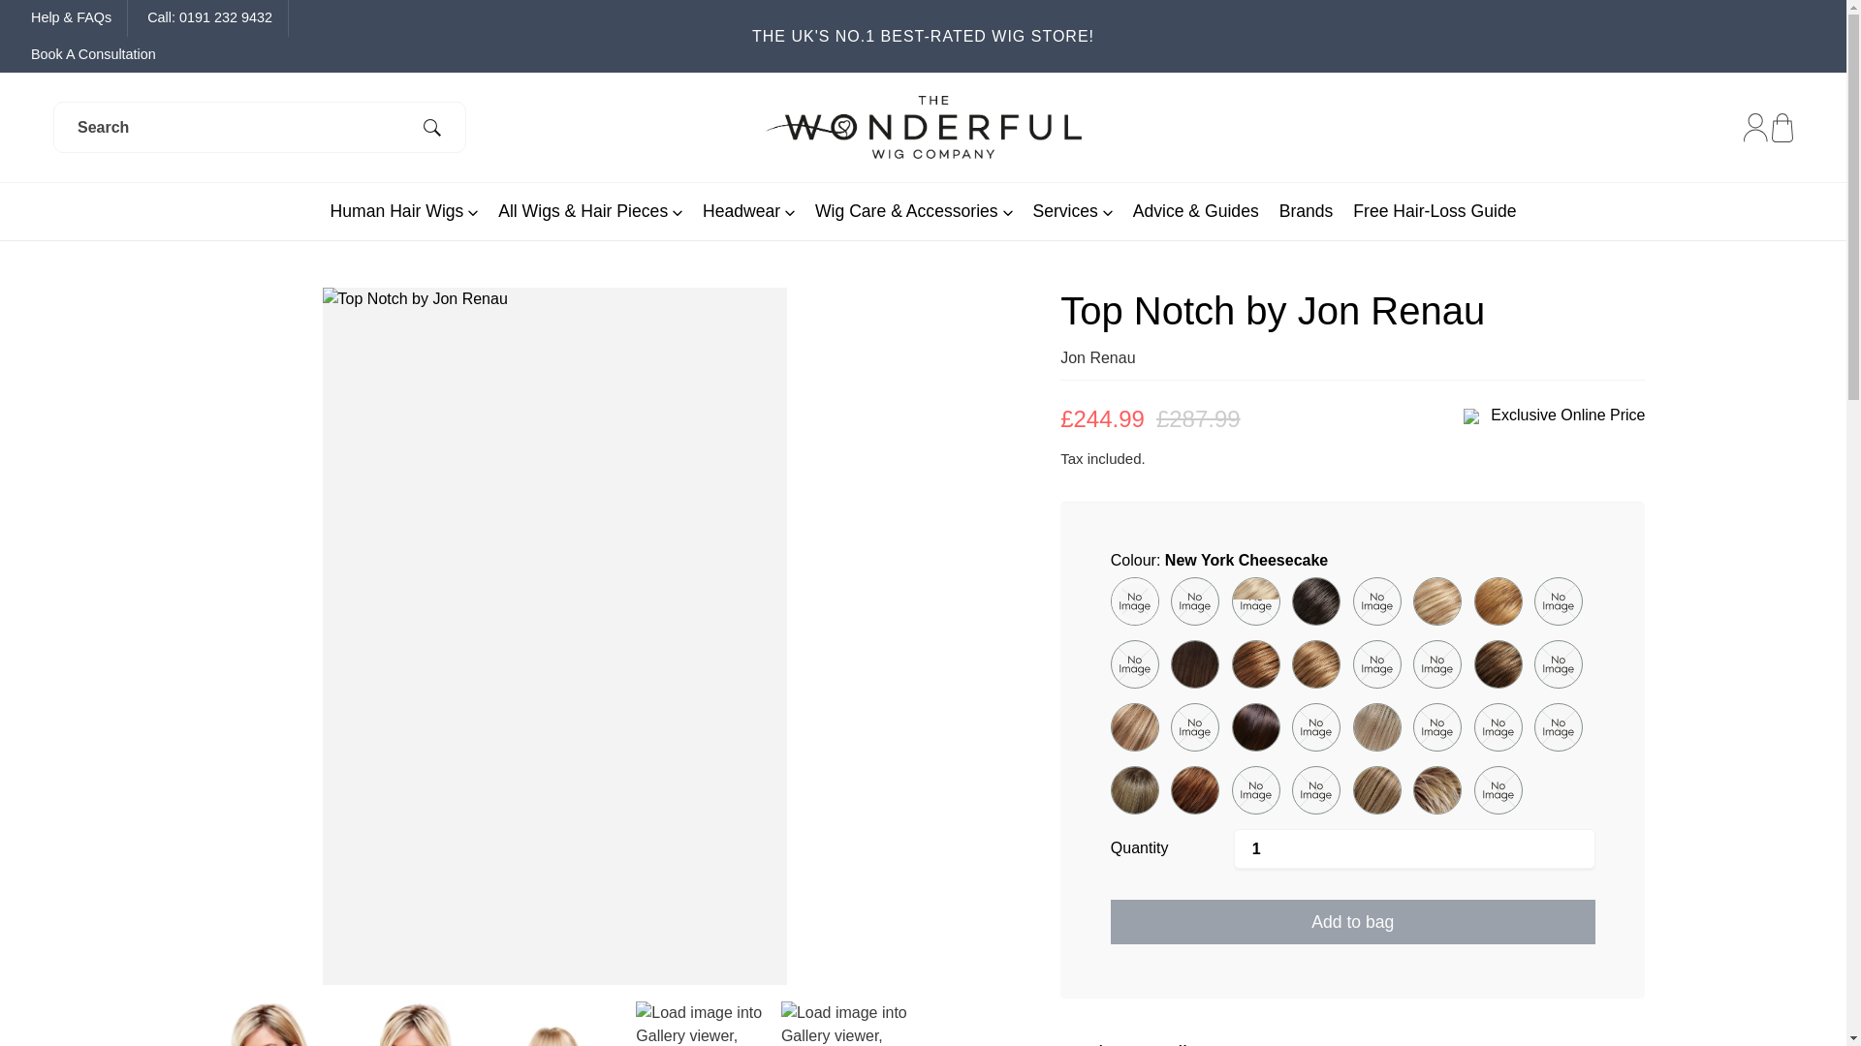 The width and height of the screenshot is (1861, 1046). Describe the element at coordinates (1498, 600) in the screenshot. I see `Peach Tart` at that location.